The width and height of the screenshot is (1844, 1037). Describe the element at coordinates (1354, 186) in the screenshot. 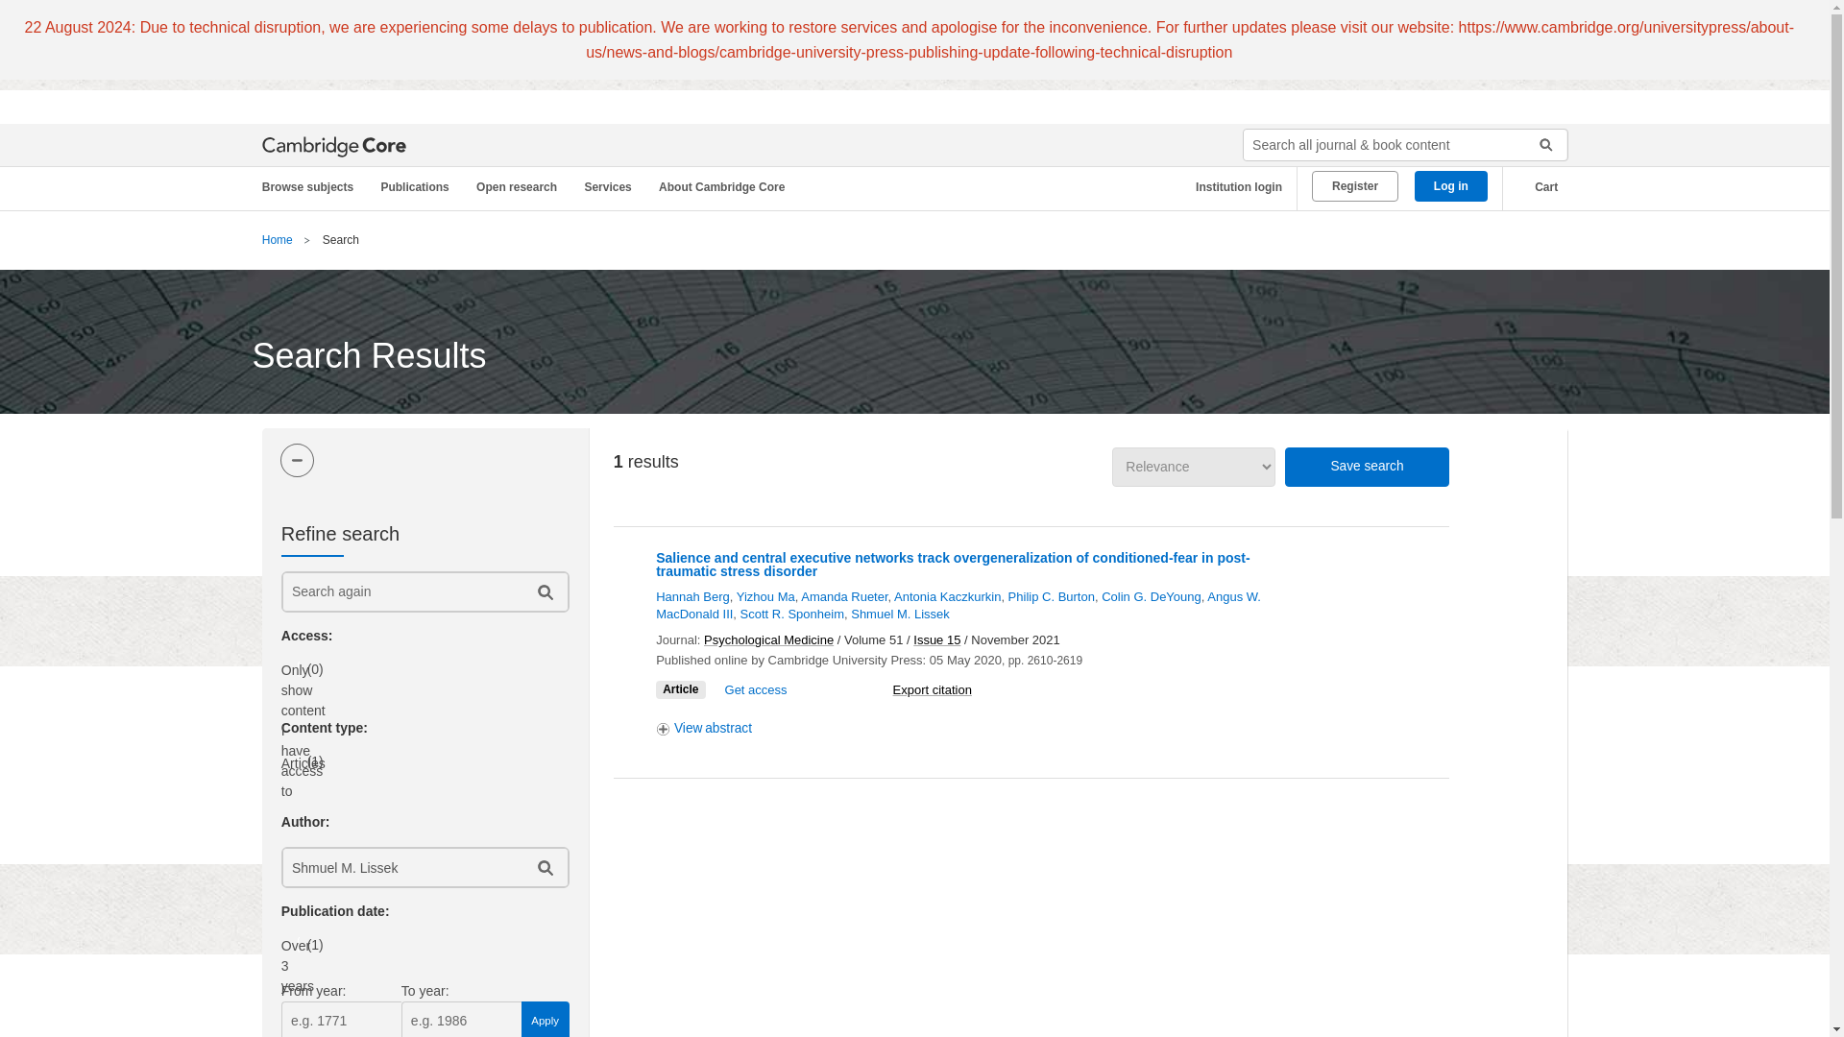

I see `Register` at that location.